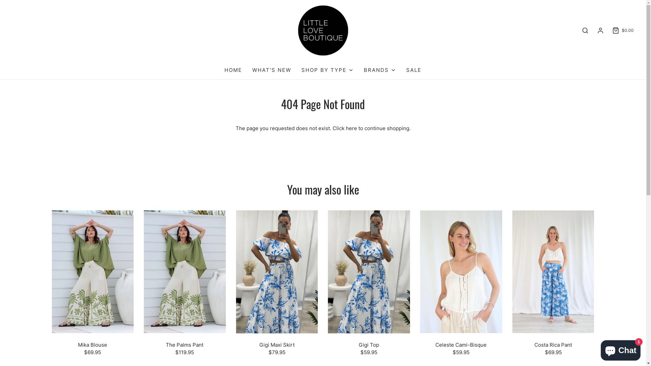  Describe the element at coordinates (185, 348) in the screenshot. I see `The Palms Pant
$119.95` at that location.